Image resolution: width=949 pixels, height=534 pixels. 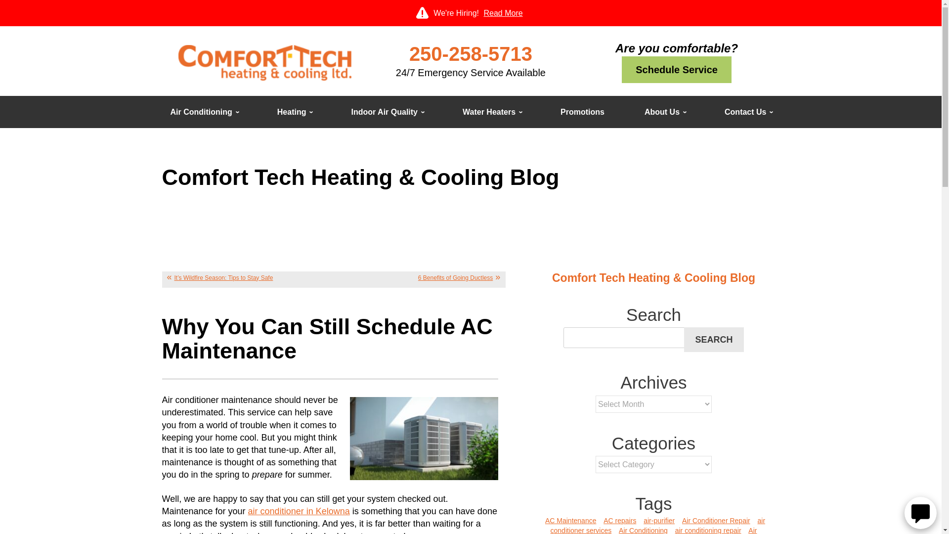 I want to click on Schedule Service, so click(x=676, y=70).